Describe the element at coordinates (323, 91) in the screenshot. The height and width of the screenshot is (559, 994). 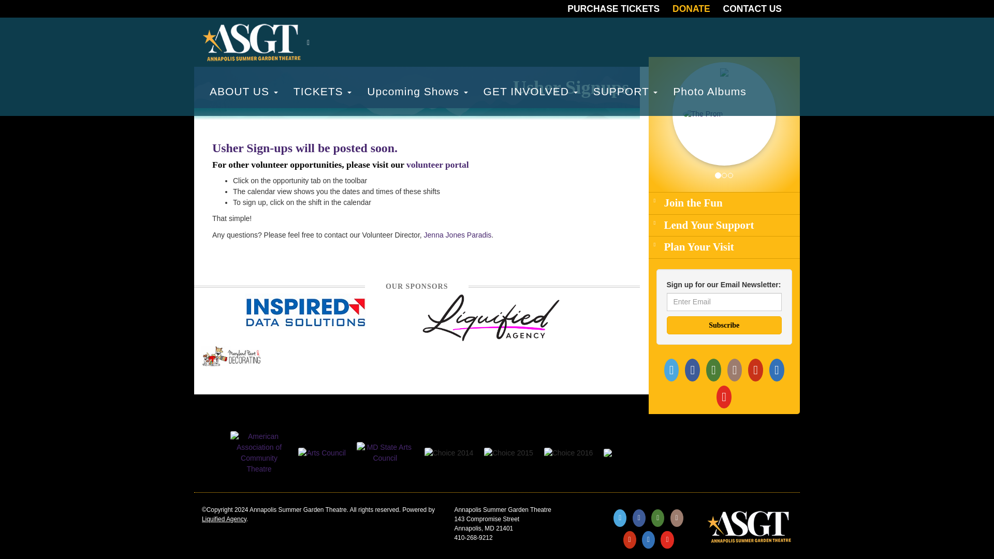
I see `TICKETS` at that location.